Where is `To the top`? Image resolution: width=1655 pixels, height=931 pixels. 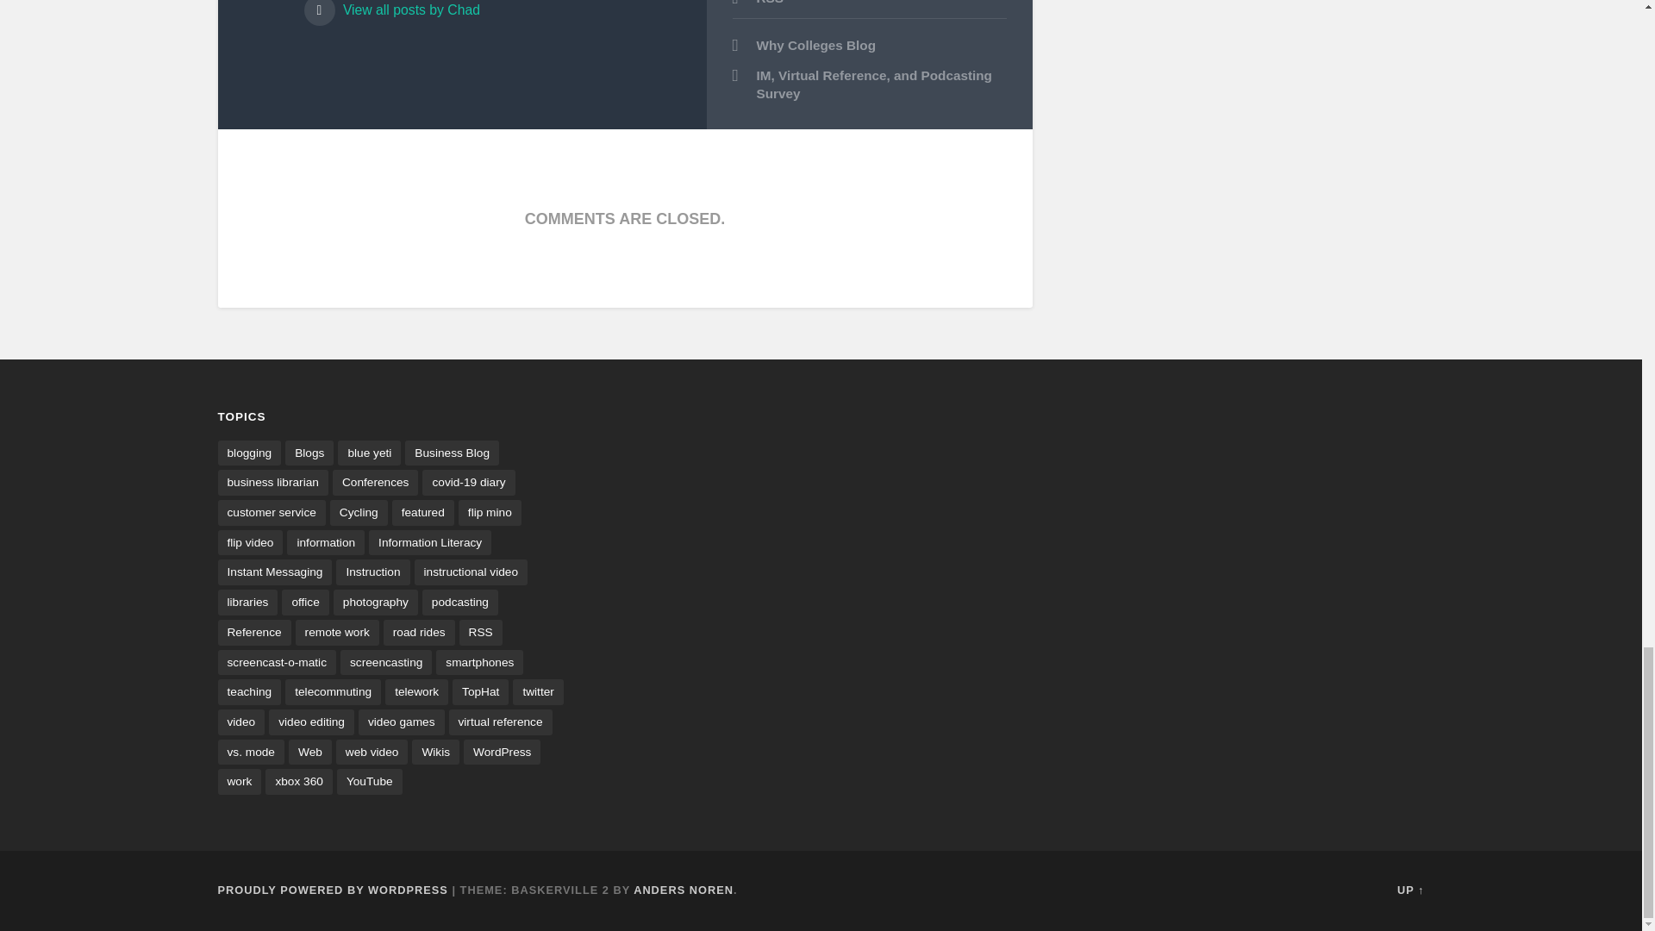 To the top is located at coordinates (1410, 890).